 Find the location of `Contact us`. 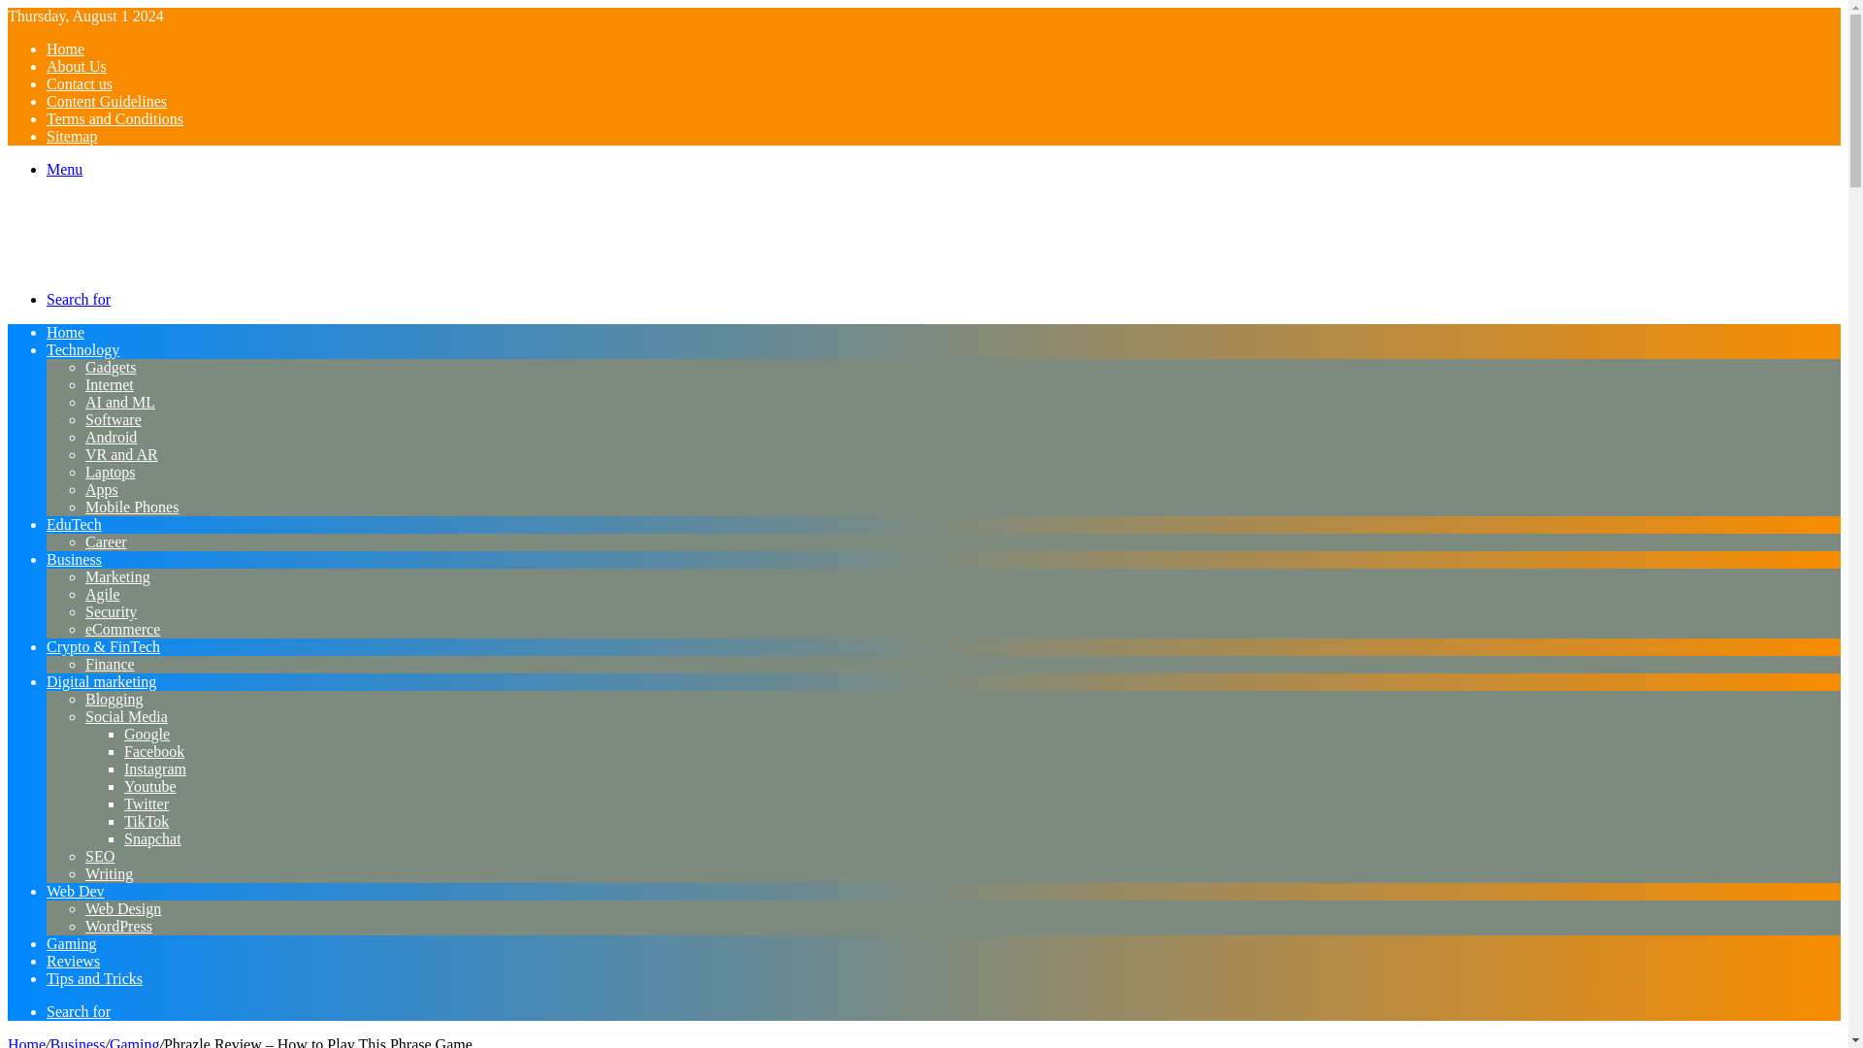

Contact us is located at coordinates (80, 83).